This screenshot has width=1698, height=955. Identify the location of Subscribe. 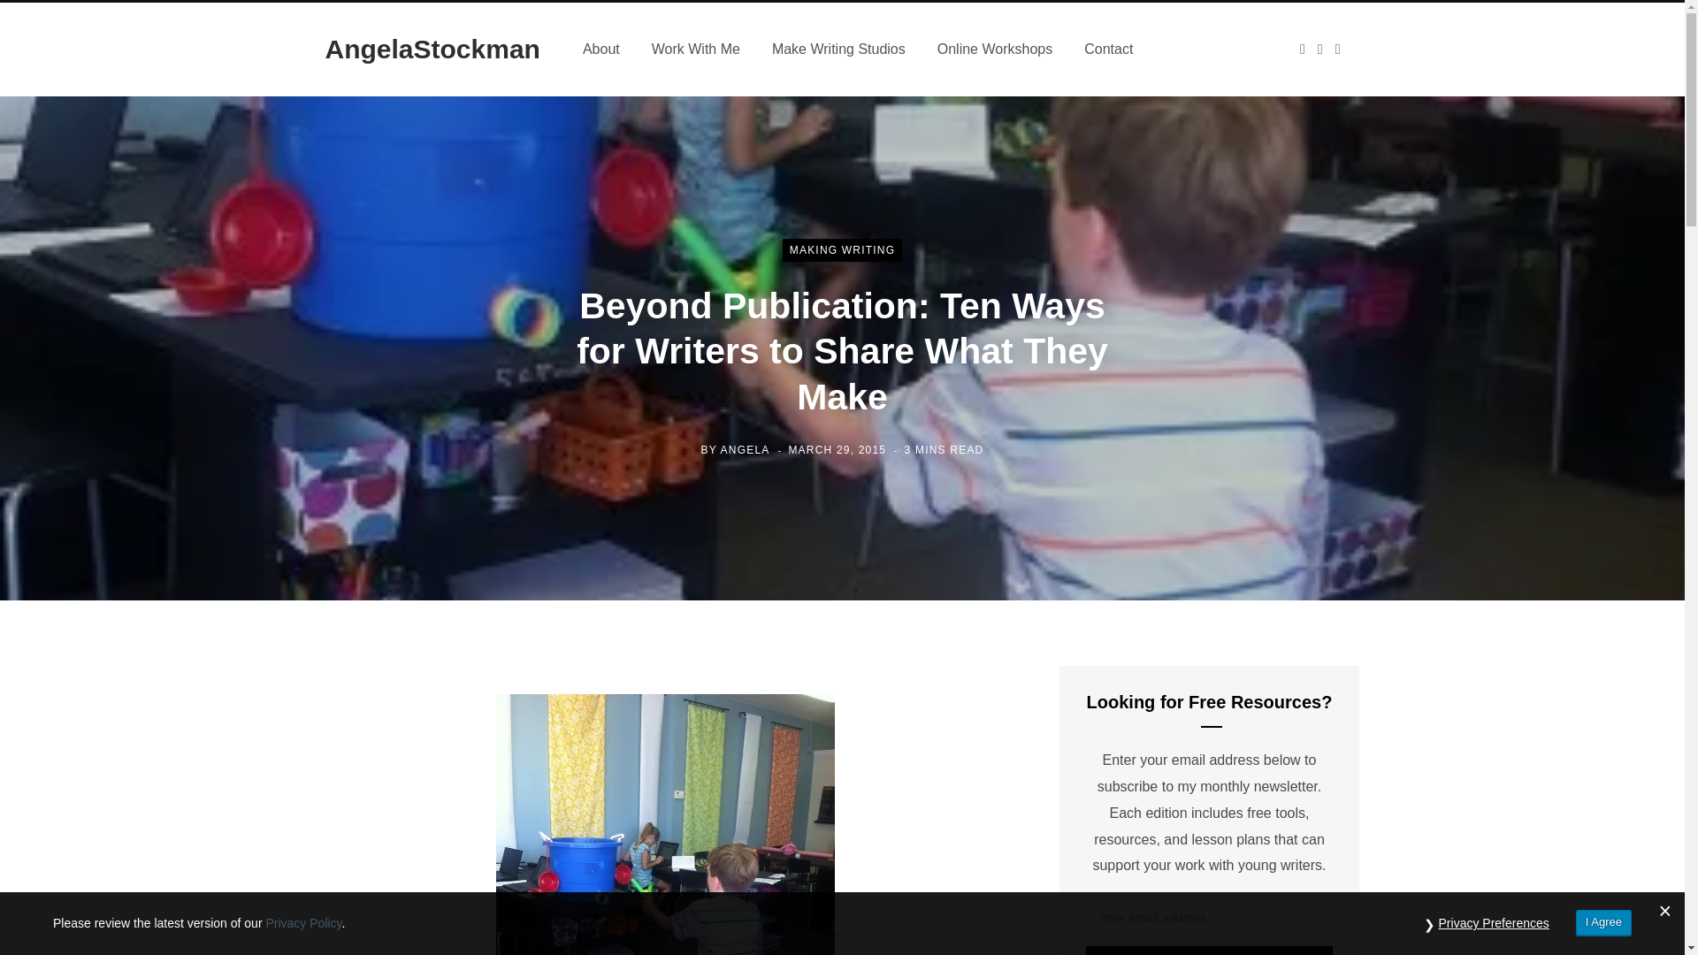
(1210, 951).